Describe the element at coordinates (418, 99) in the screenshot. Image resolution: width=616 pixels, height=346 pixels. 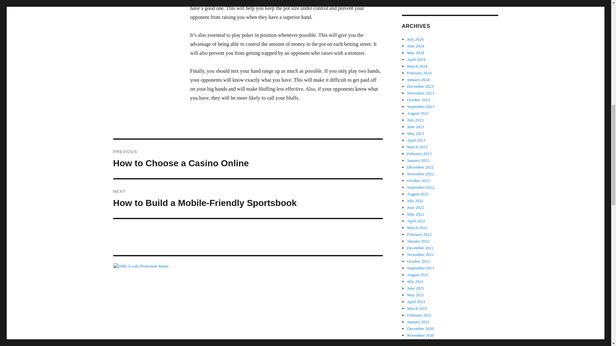
I see `February 2024` at that location.